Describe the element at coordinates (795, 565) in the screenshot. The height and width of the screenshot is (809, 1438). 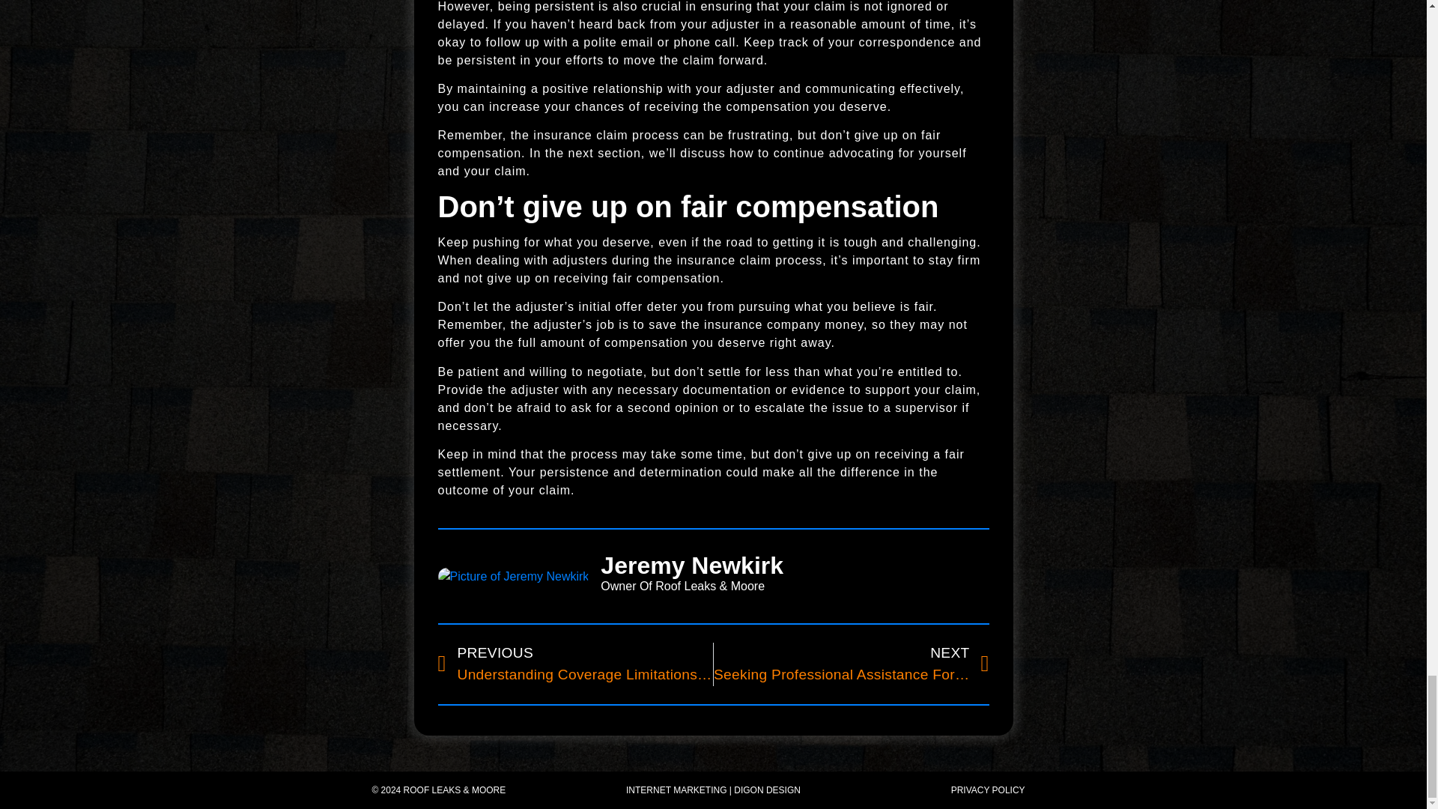
I see `Jeremy Newkirk` at that location.